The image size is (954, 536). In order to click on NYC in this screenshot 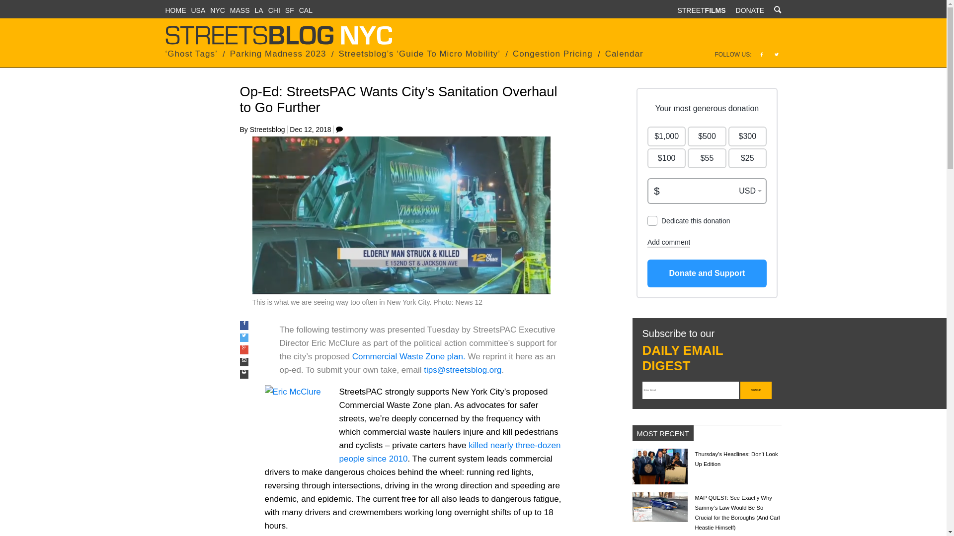, I will do `click(218, 10)`.